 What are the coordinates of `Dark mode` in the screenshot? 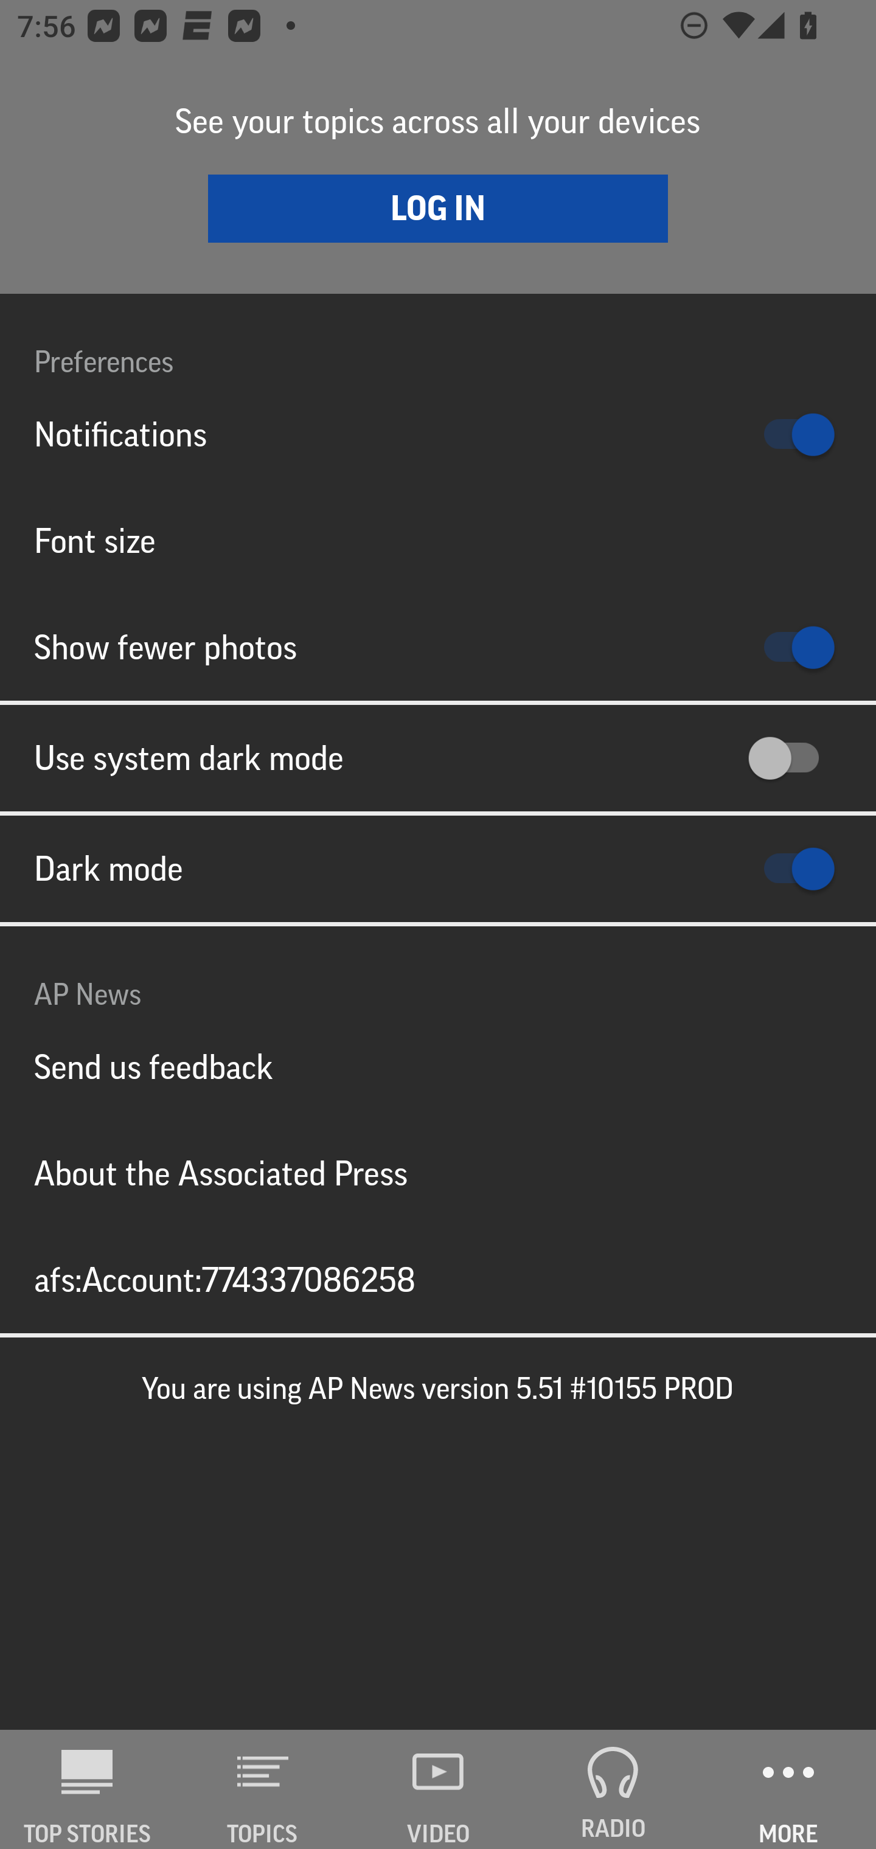 It's located at (438, 869).